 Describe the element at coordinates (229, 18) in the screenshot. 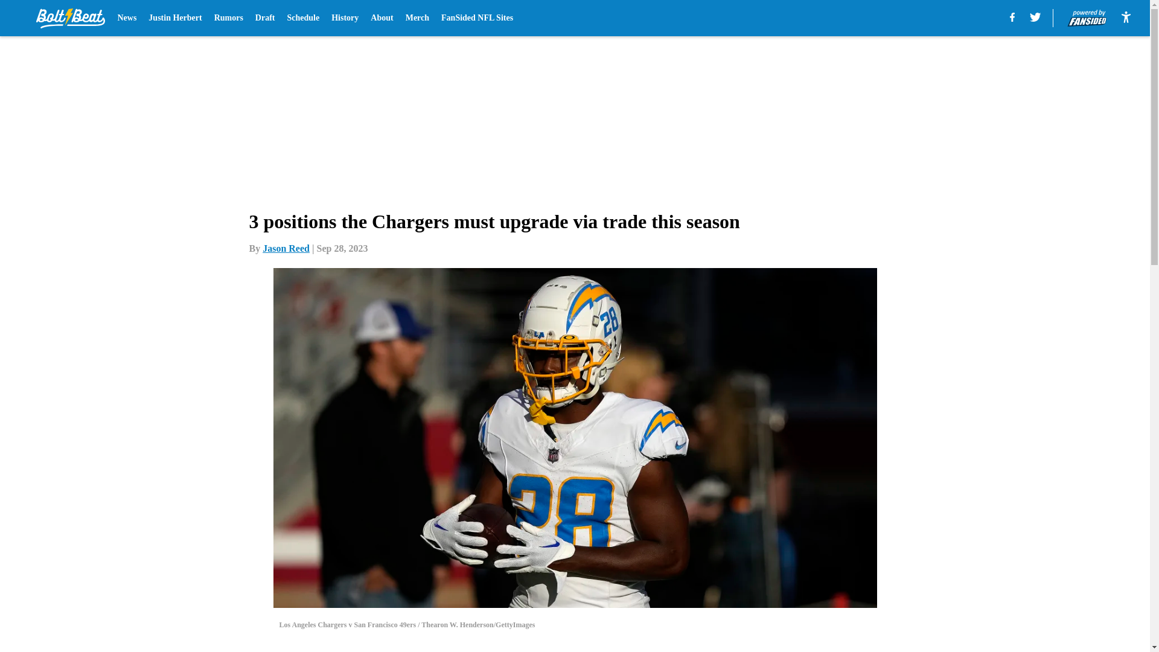

I see `Rumors` at that location.